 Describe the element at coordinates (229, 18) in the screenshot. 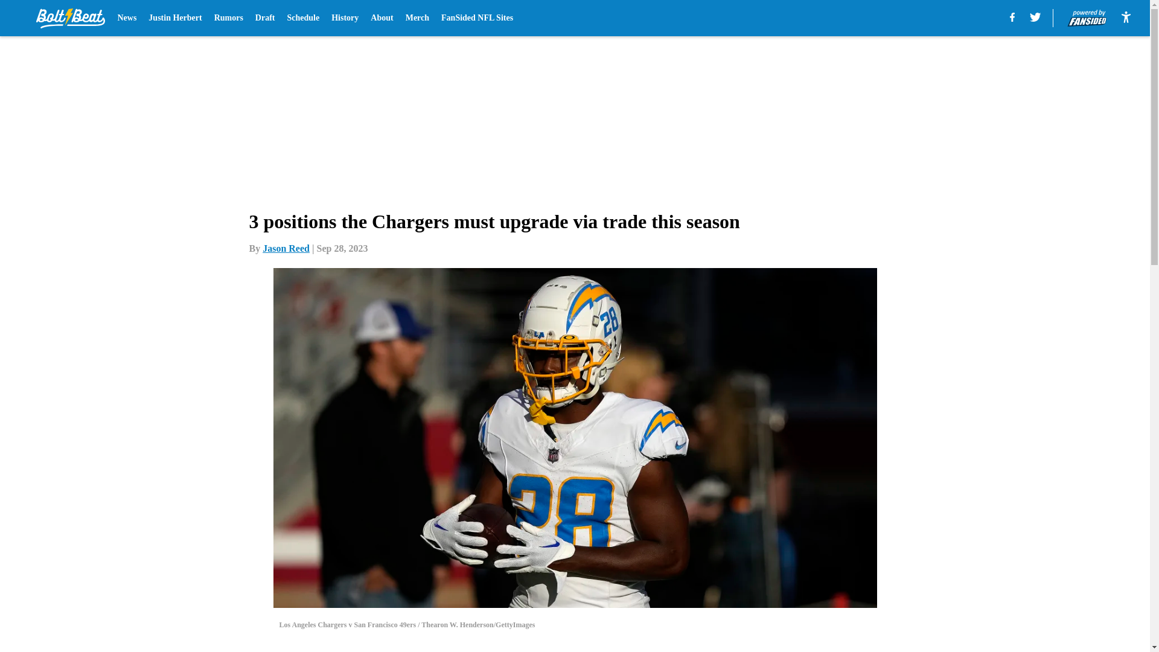

I see `Rumors` at that location.